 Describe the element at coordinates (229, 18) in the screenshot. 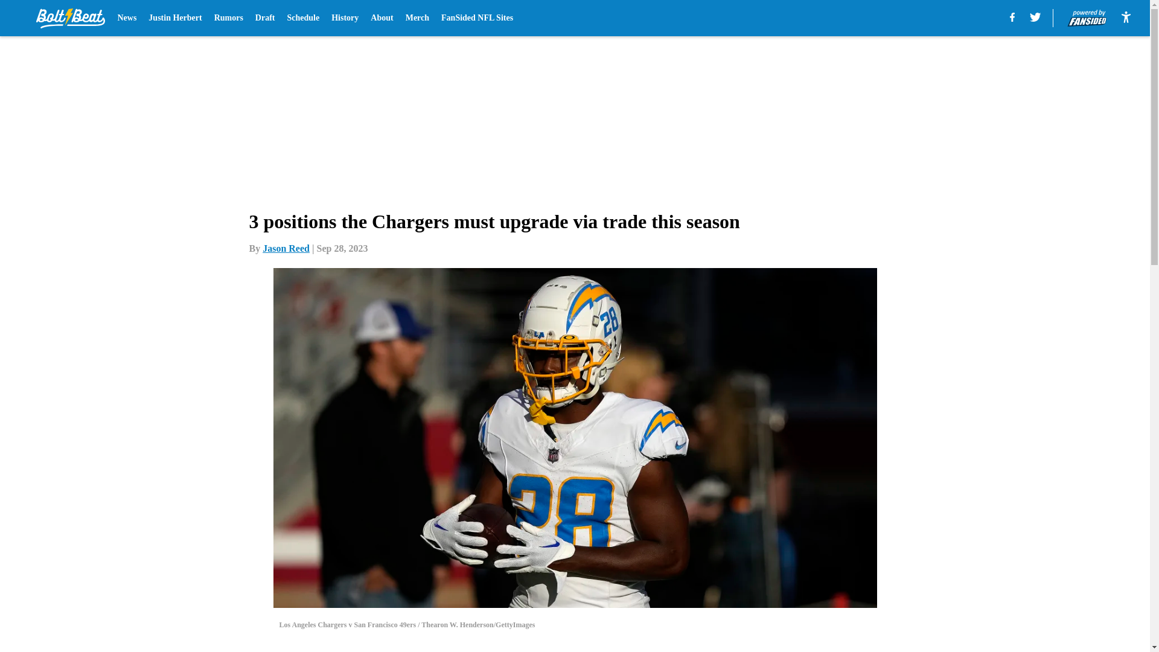

I see `Rumors` at that location.